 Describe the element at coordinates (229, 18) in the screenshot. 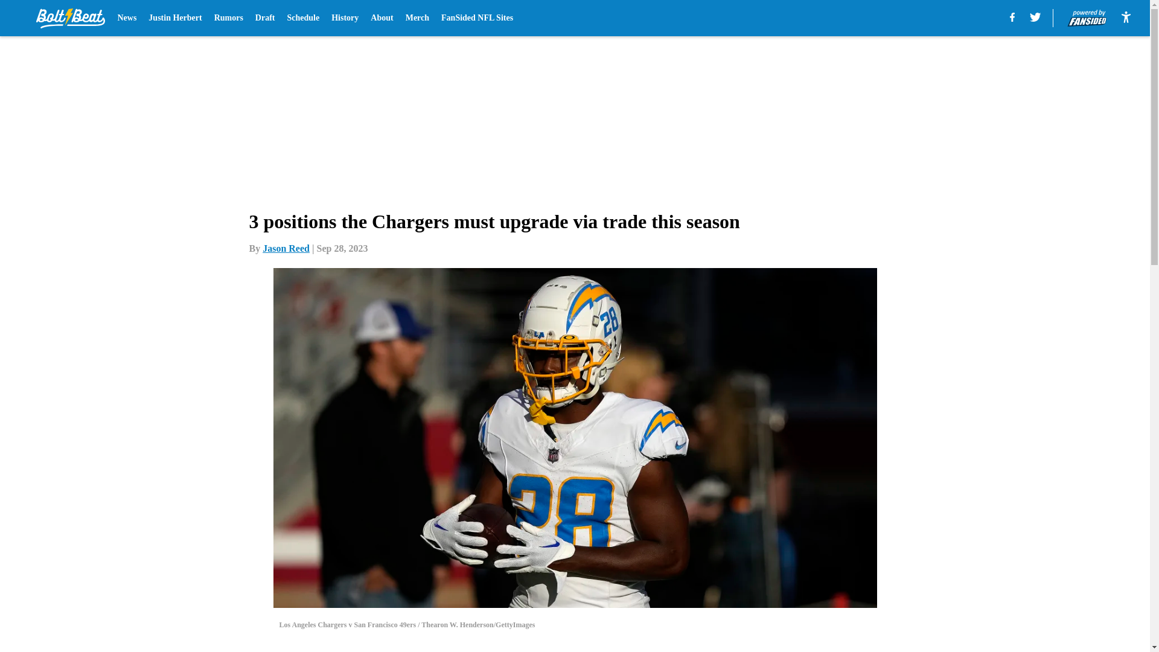

I see `Rumors` at that location.